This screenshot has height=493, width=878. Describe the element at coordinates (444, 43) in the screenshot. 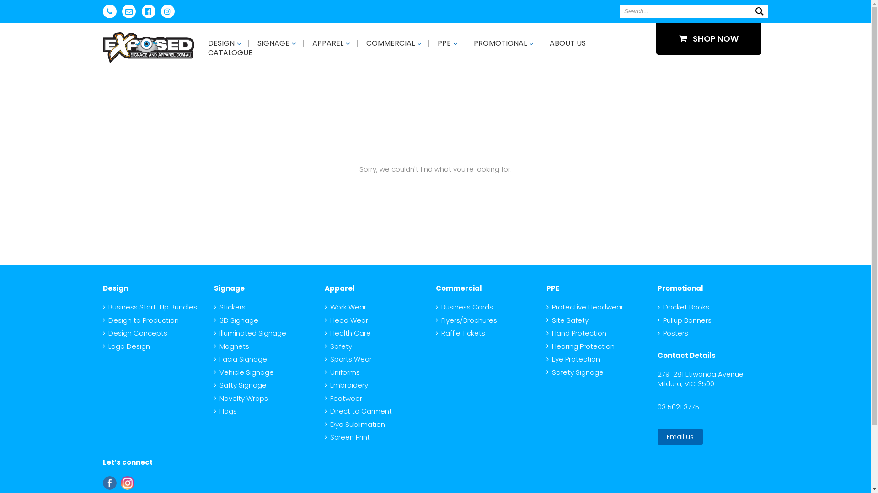

I see `PPE` at that location.